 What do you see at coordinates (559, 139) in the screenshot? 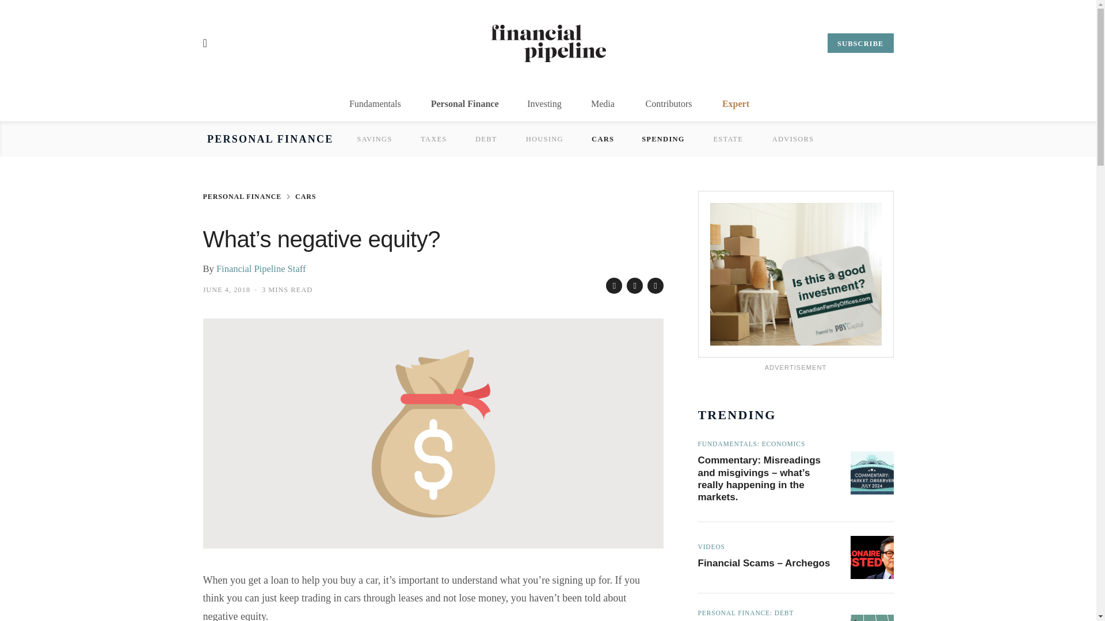
I see `Economics` at bounding box center [559, 139].